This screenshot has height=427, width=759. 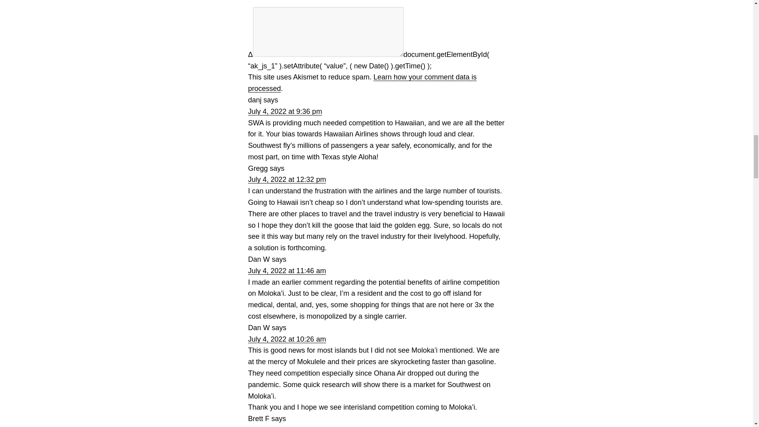 What do you see at coordinates (287, 179) in the screenshot?
I see `July 4, 2022 at 12:32 pm` at bounding box center [287, 179].